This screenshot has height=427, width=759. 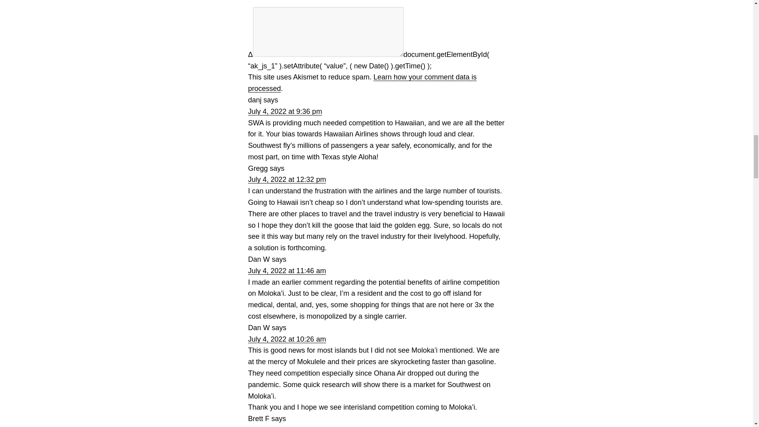 What do you see at coordinates (287, 179) in the screenshot?
I see `July 4, 2022 at 12:32 pm` at bounding box center [287, 179].